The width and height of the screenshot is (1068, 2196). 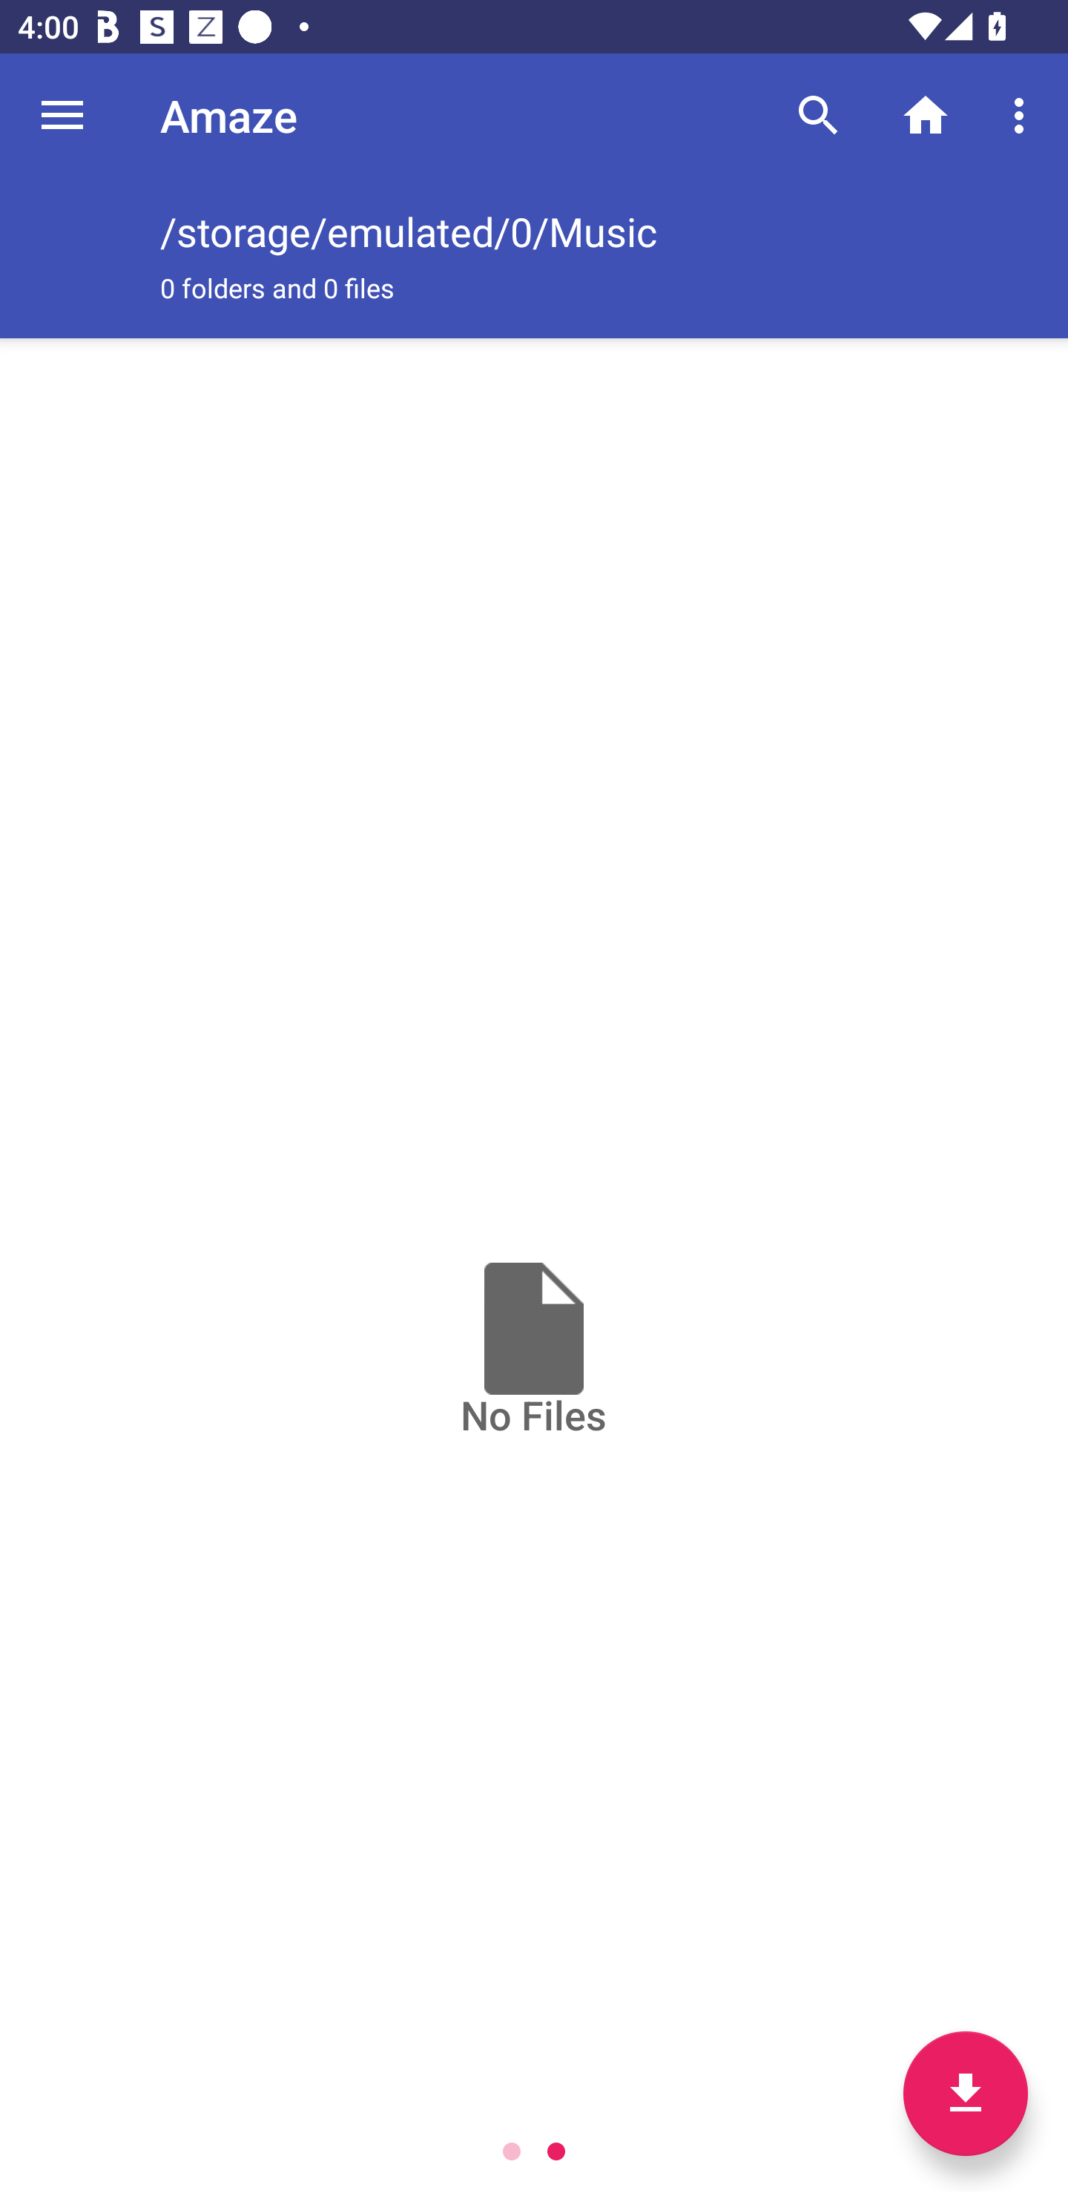 What do you see at coordinates (62, 115) in the screenshot?
I see `Navigate up` at bounding box center [62, 115].